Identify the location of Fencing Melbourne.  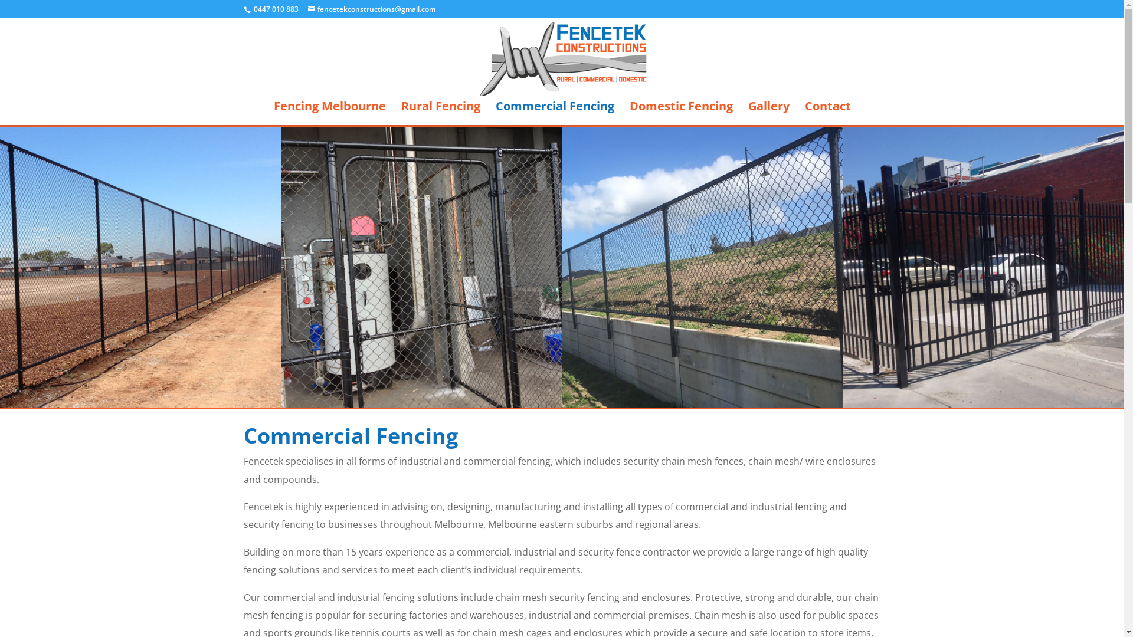
(330, 113).